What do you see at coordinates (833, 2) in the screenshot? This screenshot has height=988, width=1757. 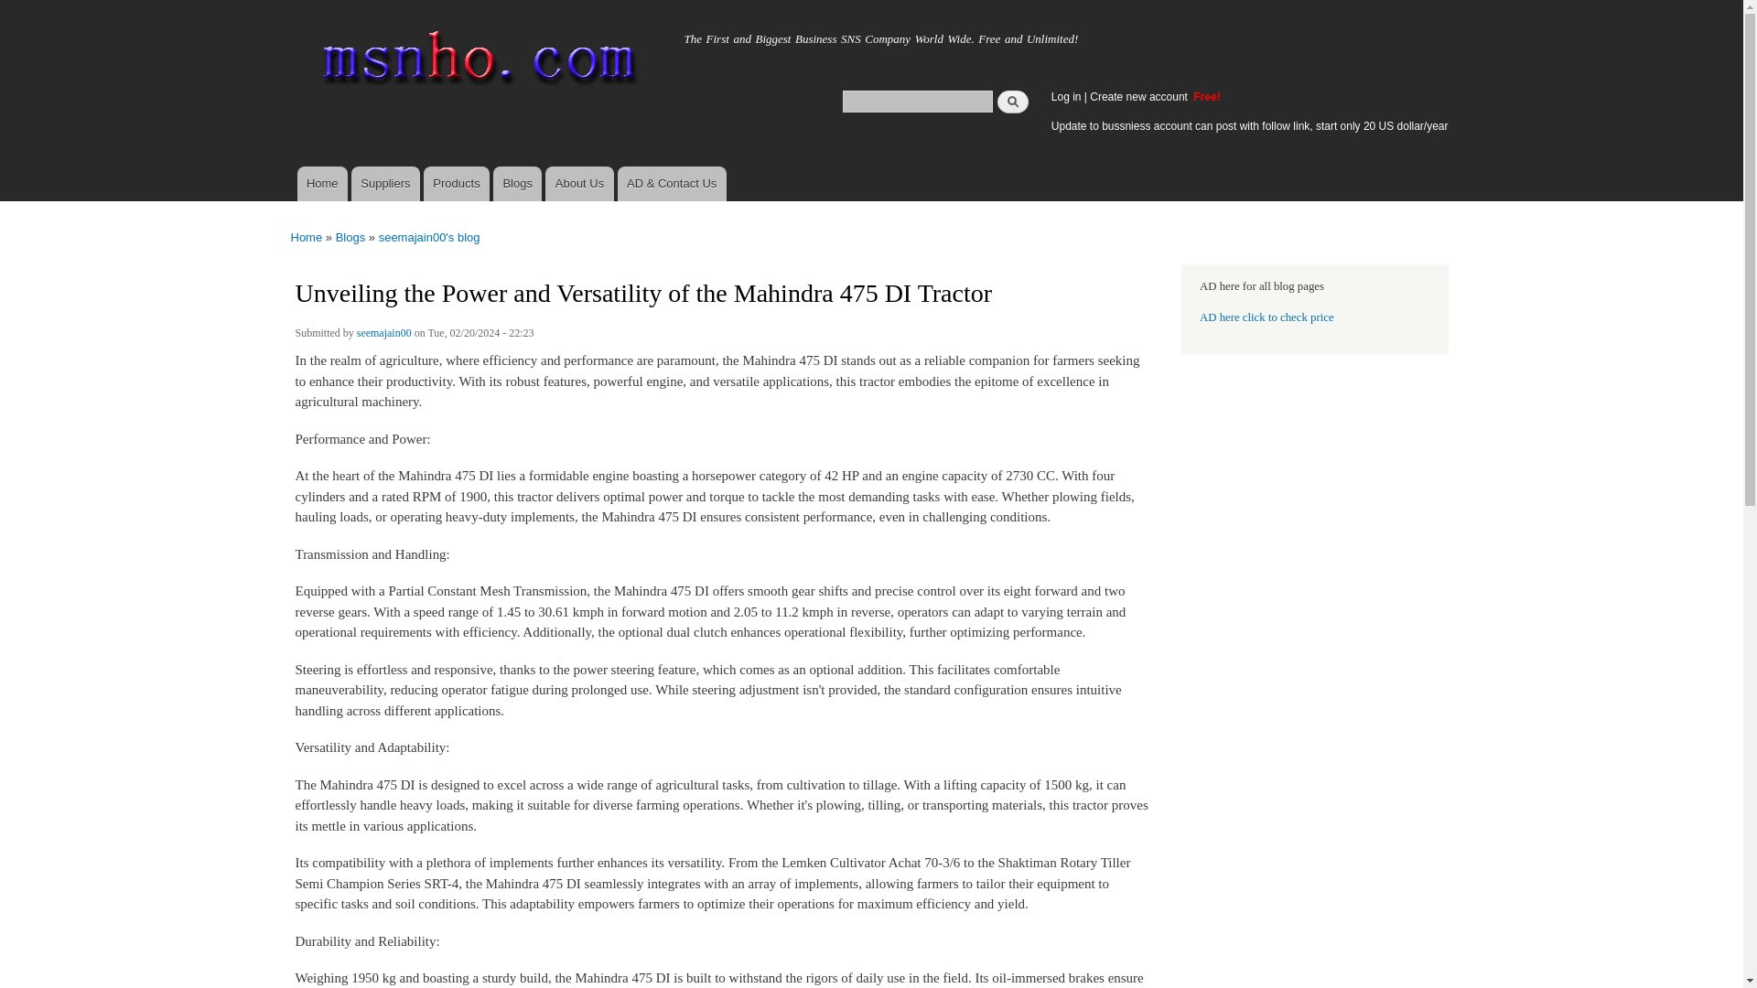 I see `Skip to main content` at bounding box center [833, 2].